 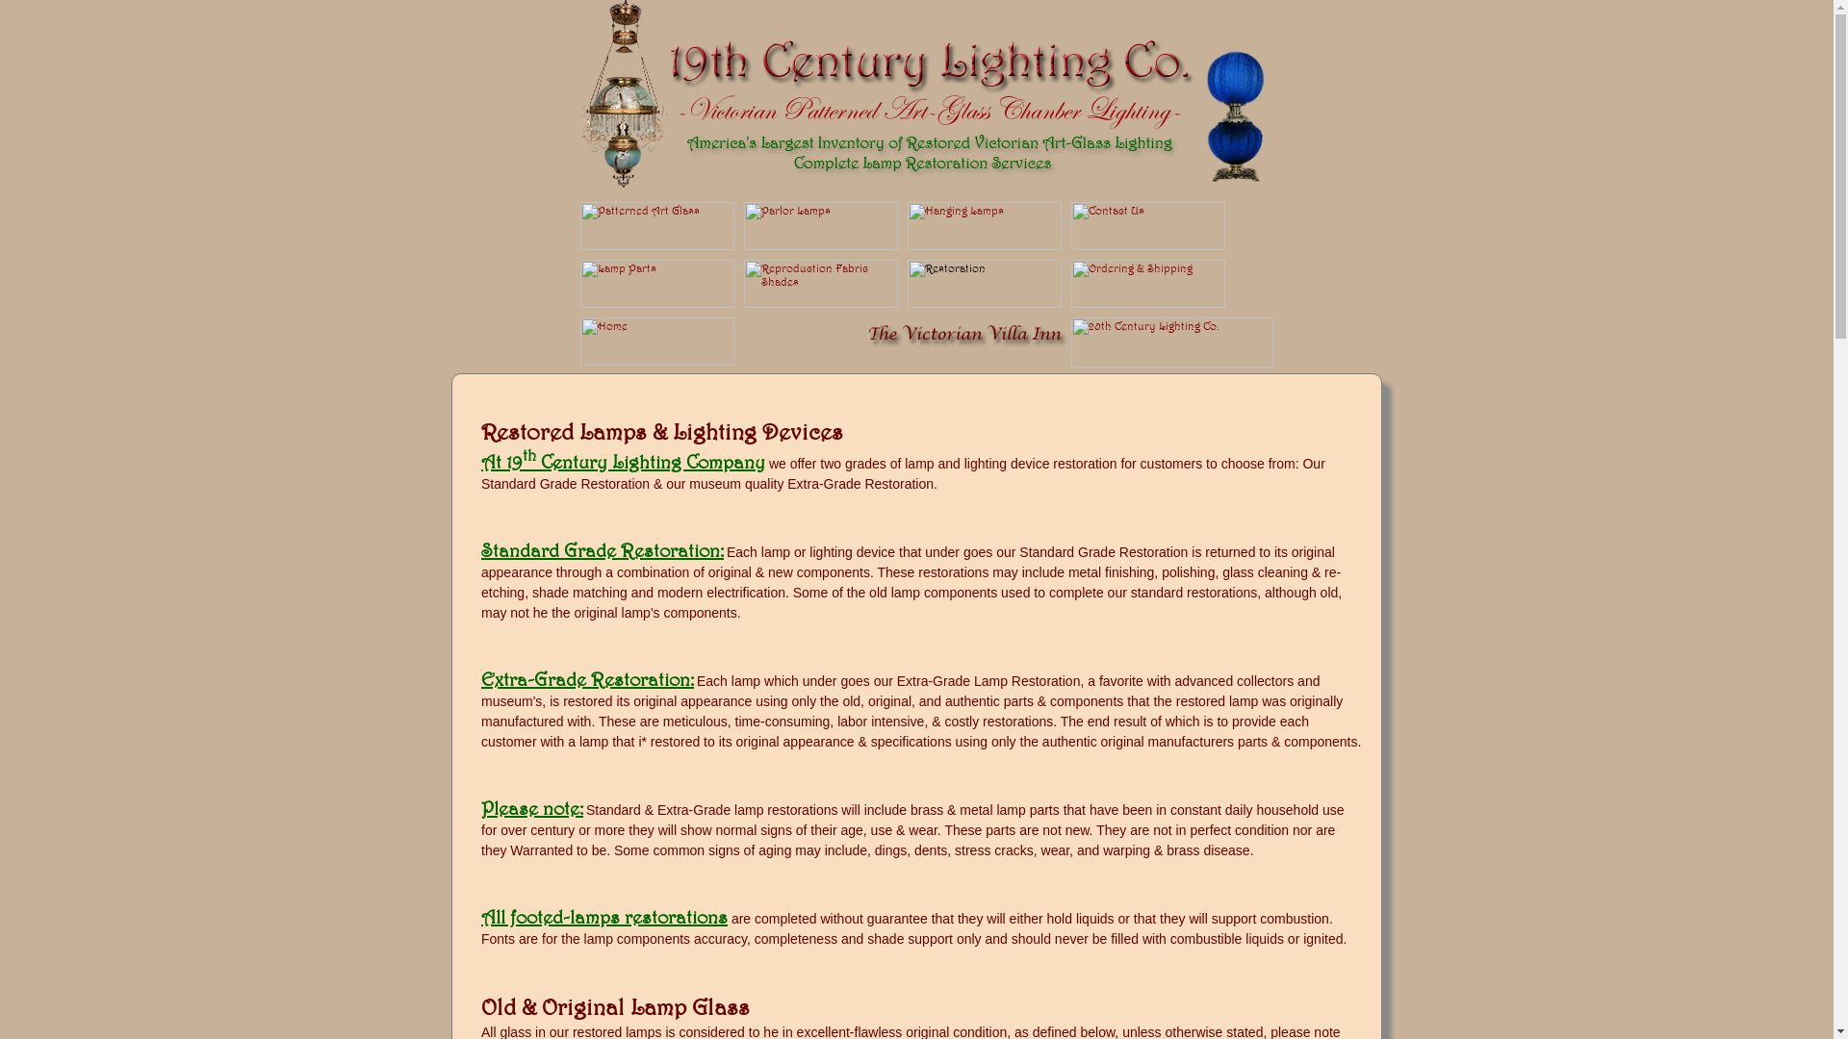 What do you see at coordinates (820, 304) in the screenshot?
I see `Reproduction Fabric Shades` at bounding box center [820, 304].